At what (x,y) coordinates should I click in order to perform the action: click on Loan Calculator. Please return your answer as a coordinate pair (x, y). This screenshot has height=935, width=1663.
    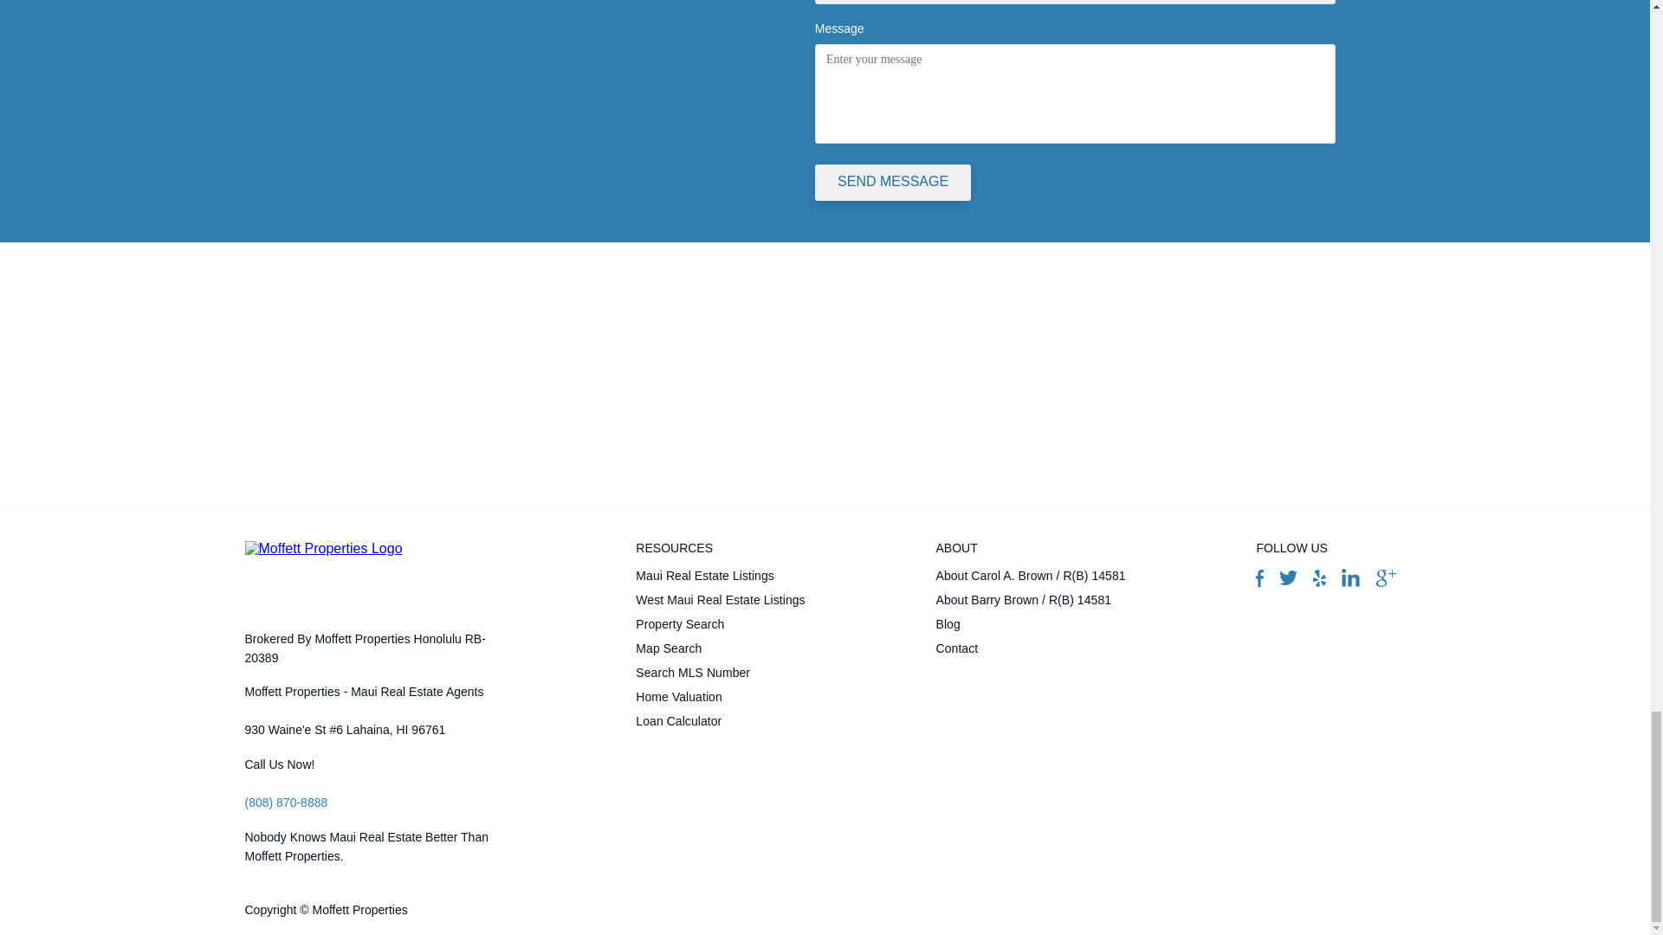
    Looking at the image, I should click on (720, 720).